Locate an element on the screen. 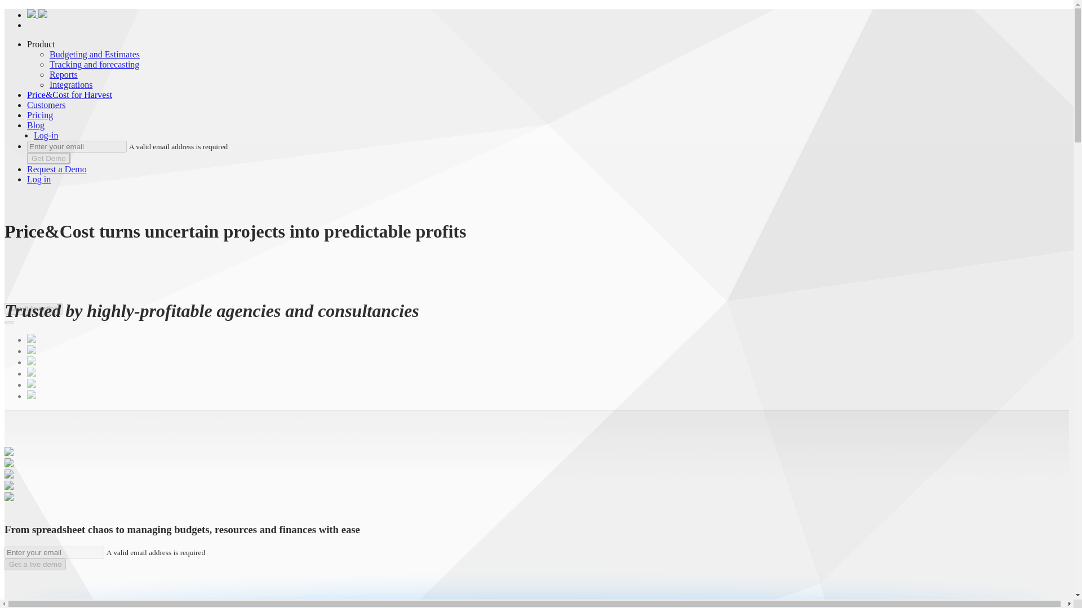 The width and height of the screenshot is (1082, 608). Tracking and forecasting is located at coordinates (95, 64).